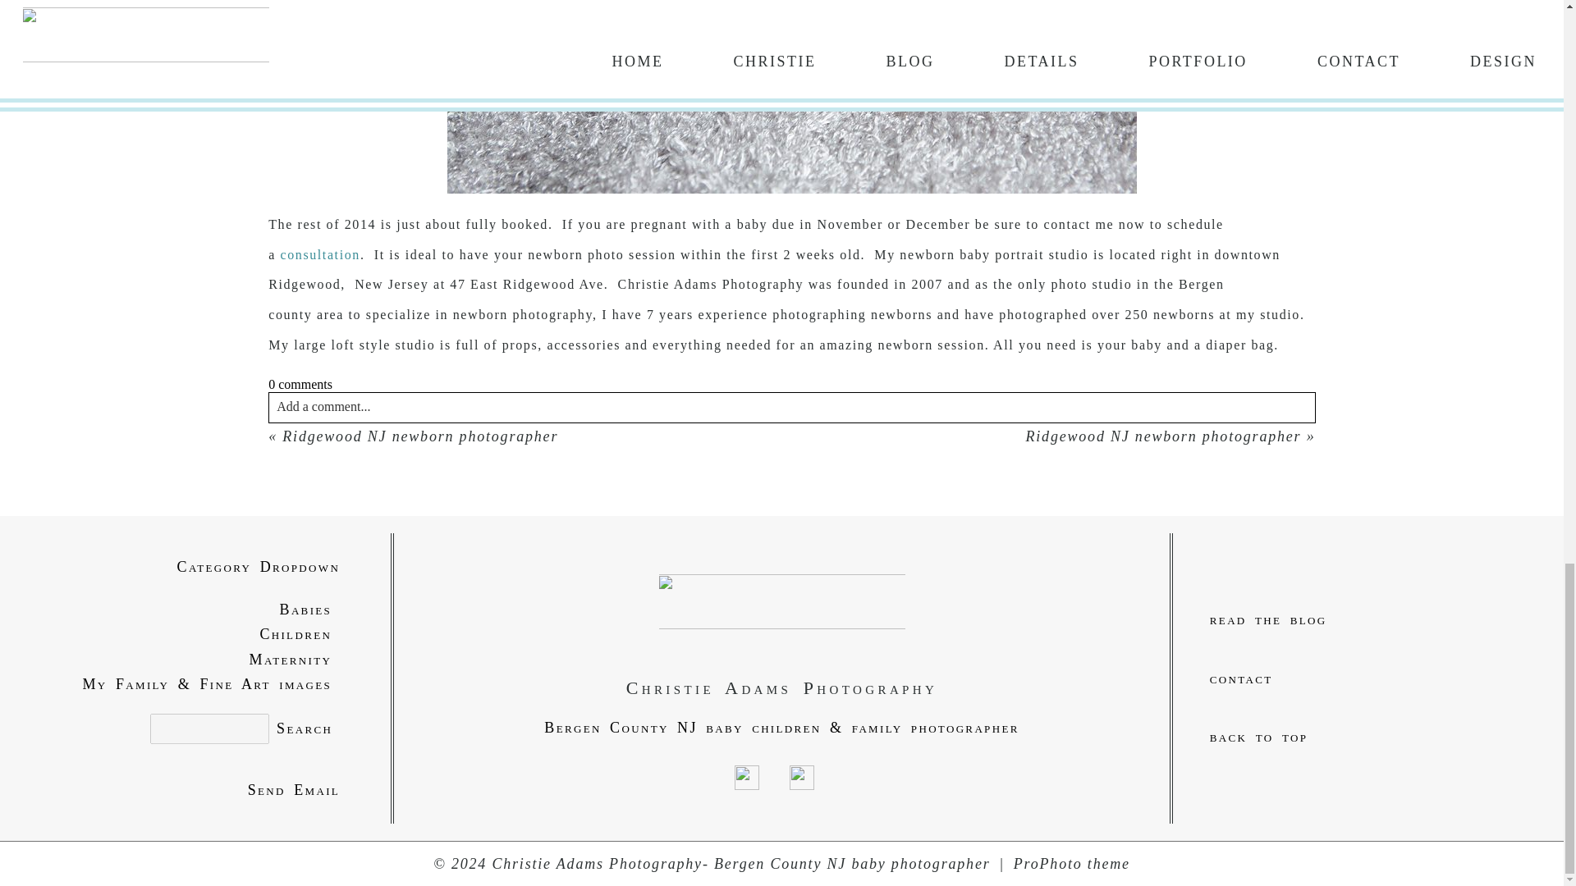 Image resolution: width=1576 pixels, height=886 pixels. Describe the element at coordinates (195, 791) in the screenshot. I see `Send Email` at that location.